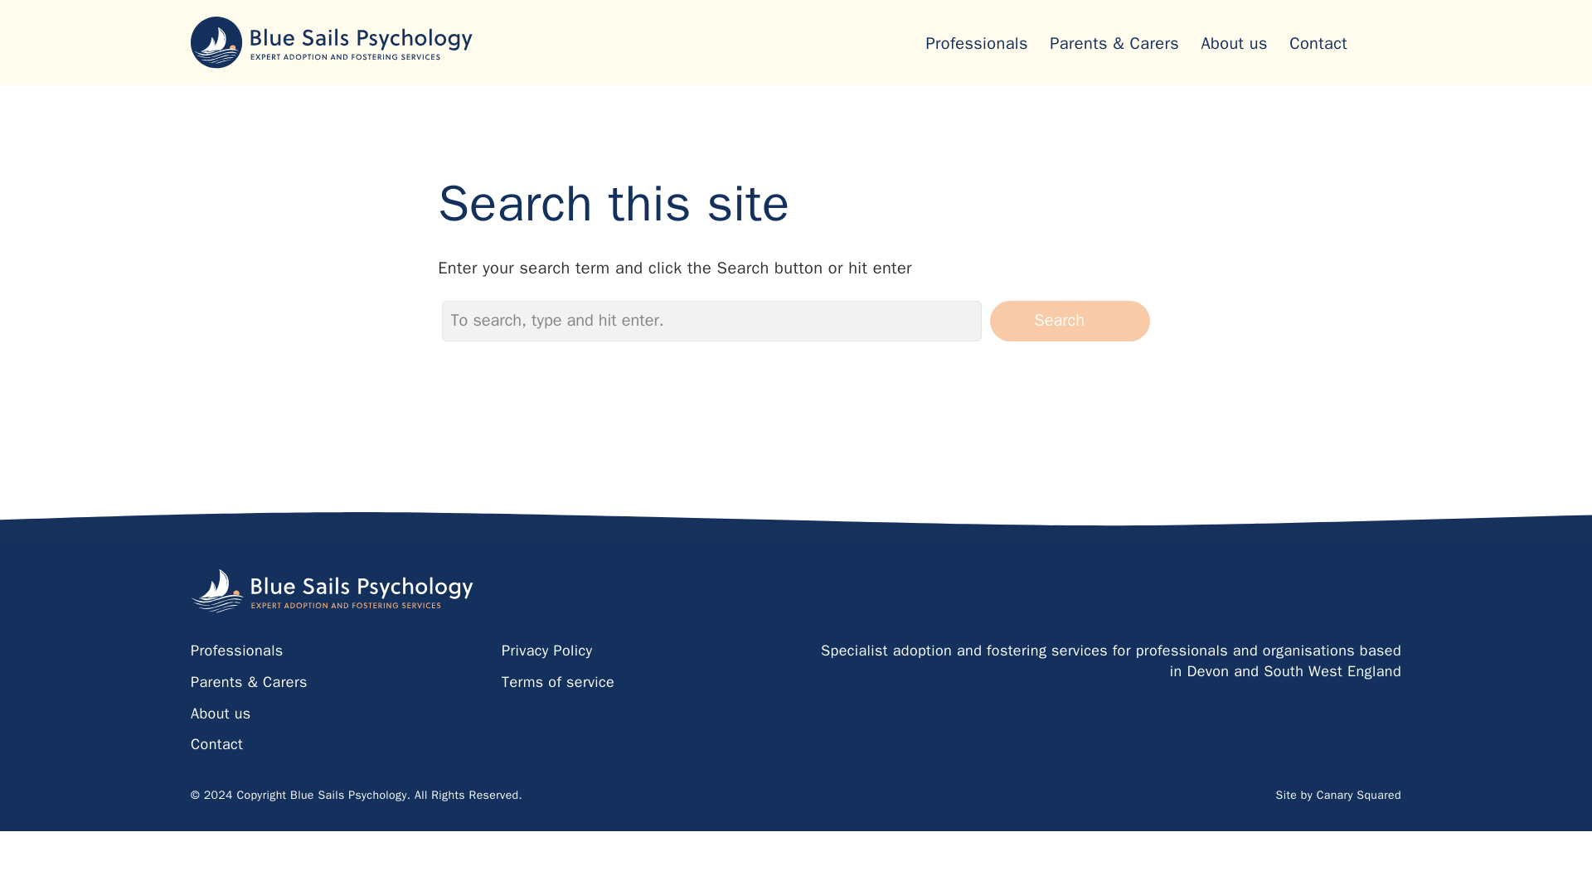 The image size is (1592, 895). I want to click on Professionals, so click(237, 650).